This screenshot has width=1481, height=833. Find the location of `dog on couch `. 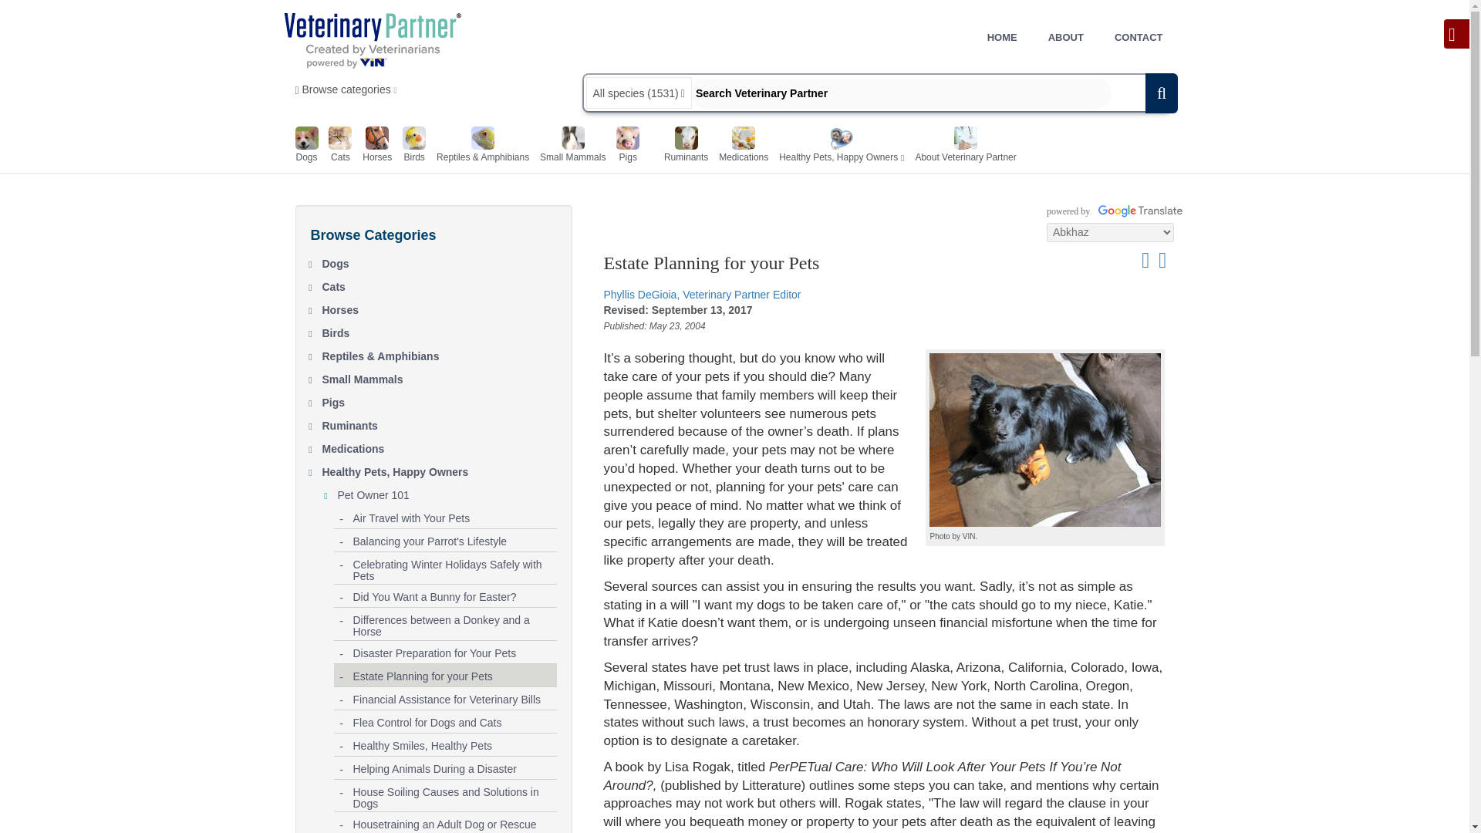

dog on couch  is located at coordinates (1045, 440).